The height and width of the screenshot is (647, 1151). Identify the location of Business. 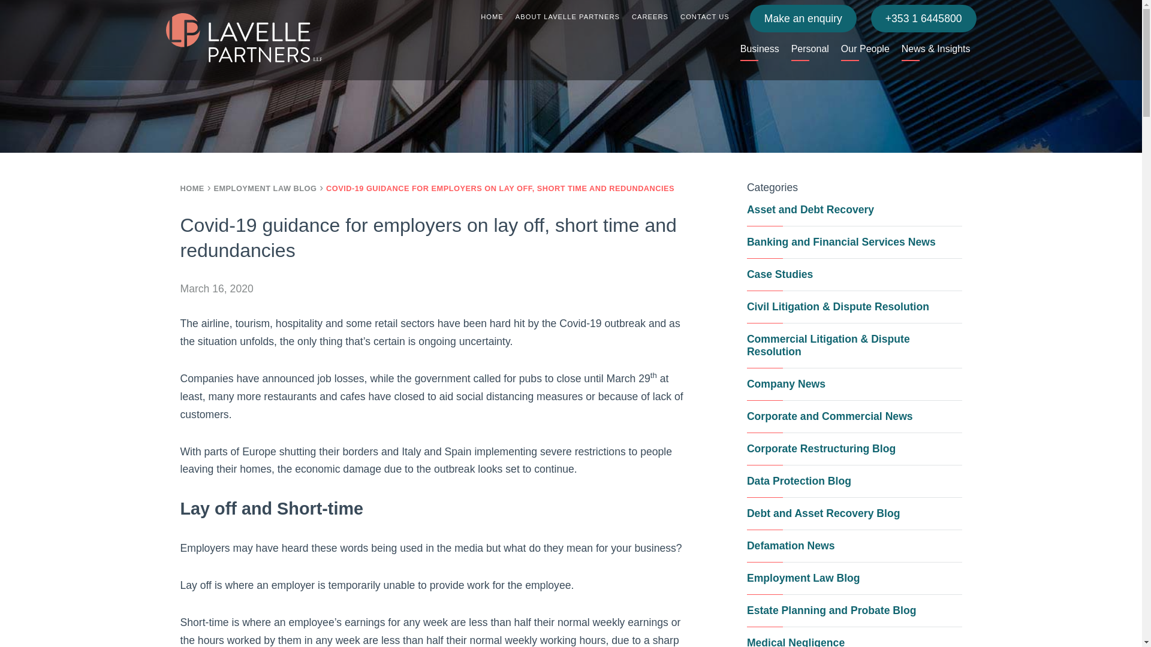
(759, 49).